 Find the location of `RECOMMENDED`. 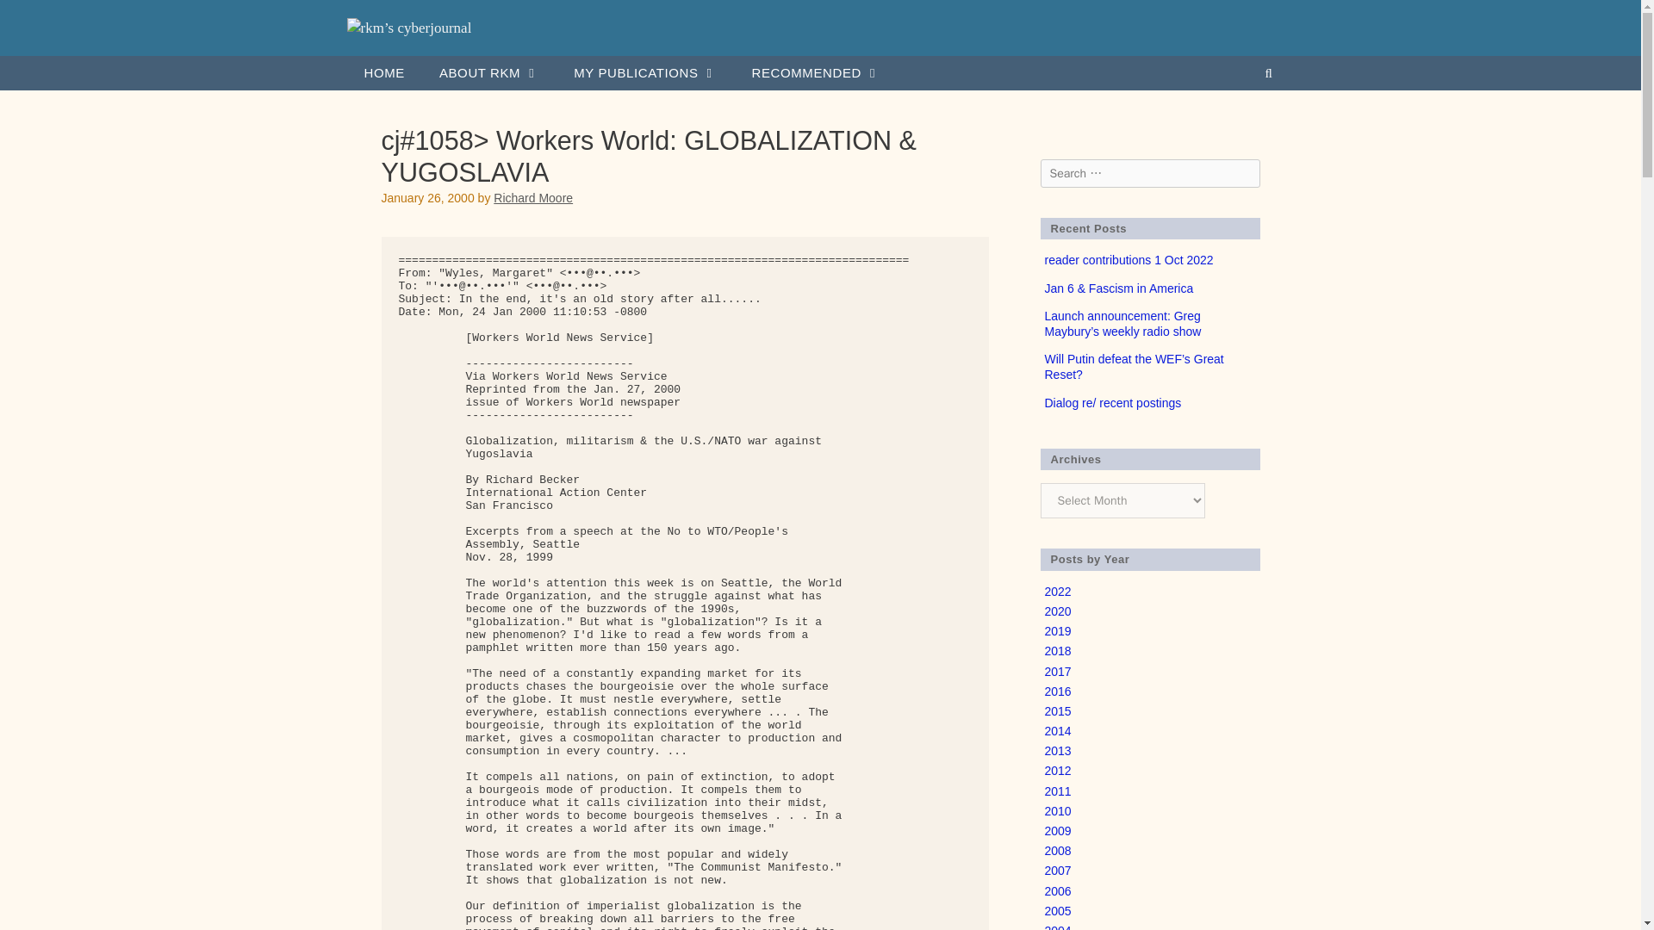

RECOMMENDED is located at coordinates (816, 72).